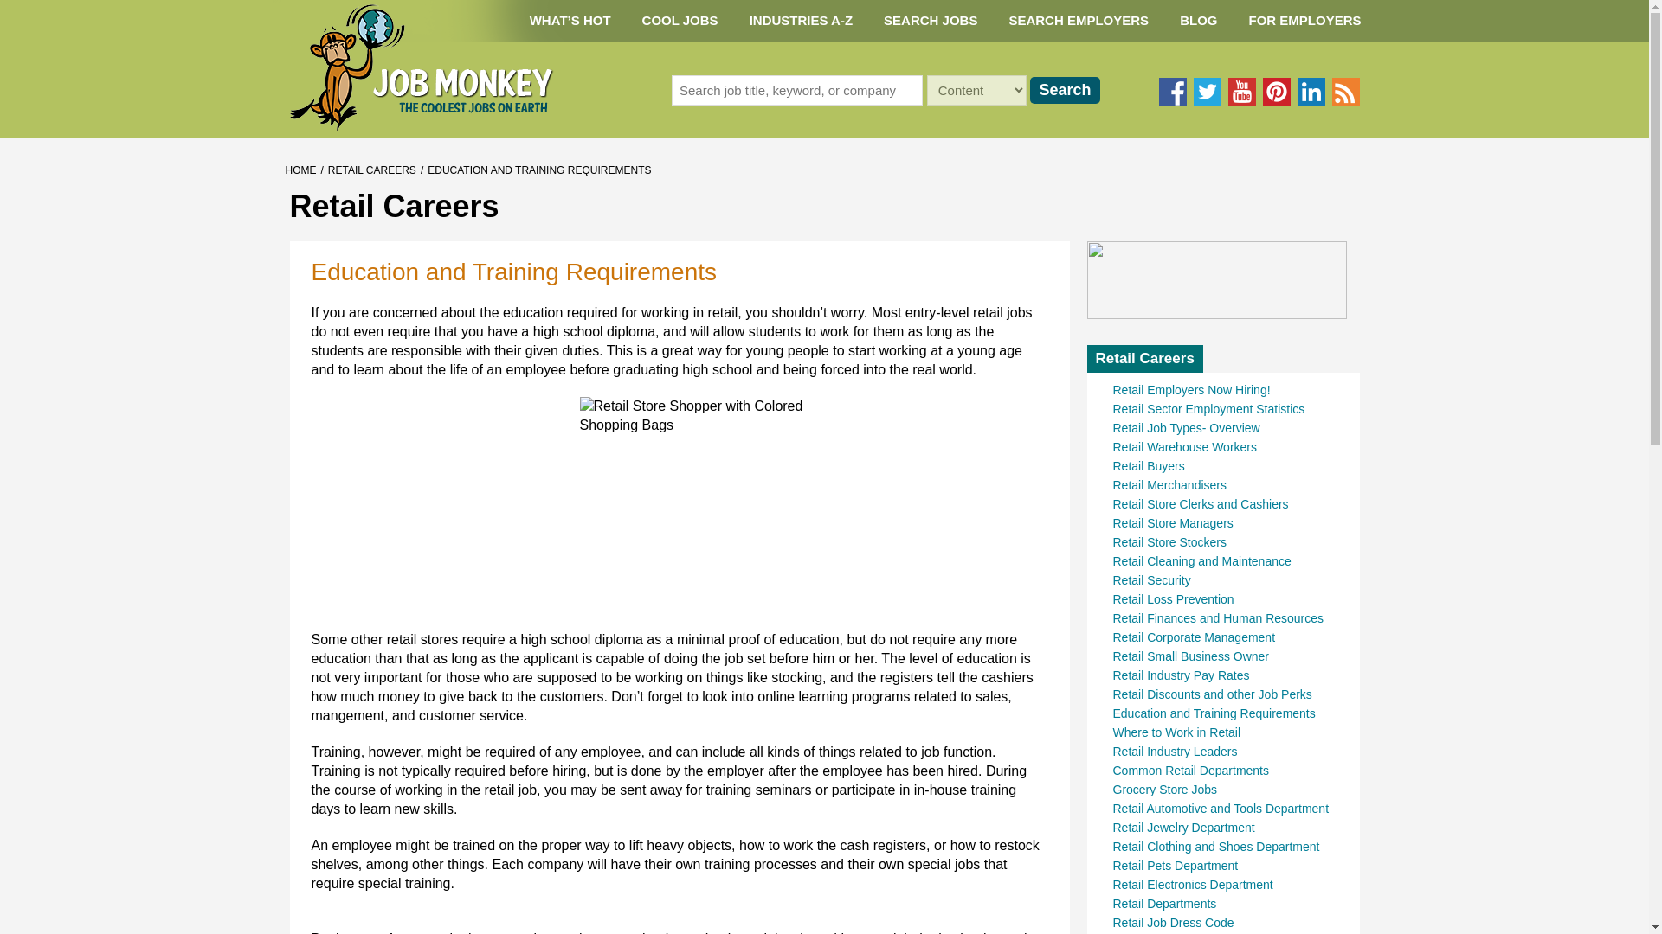  I want to click on Go to Retail Careers., so click(372, 170).